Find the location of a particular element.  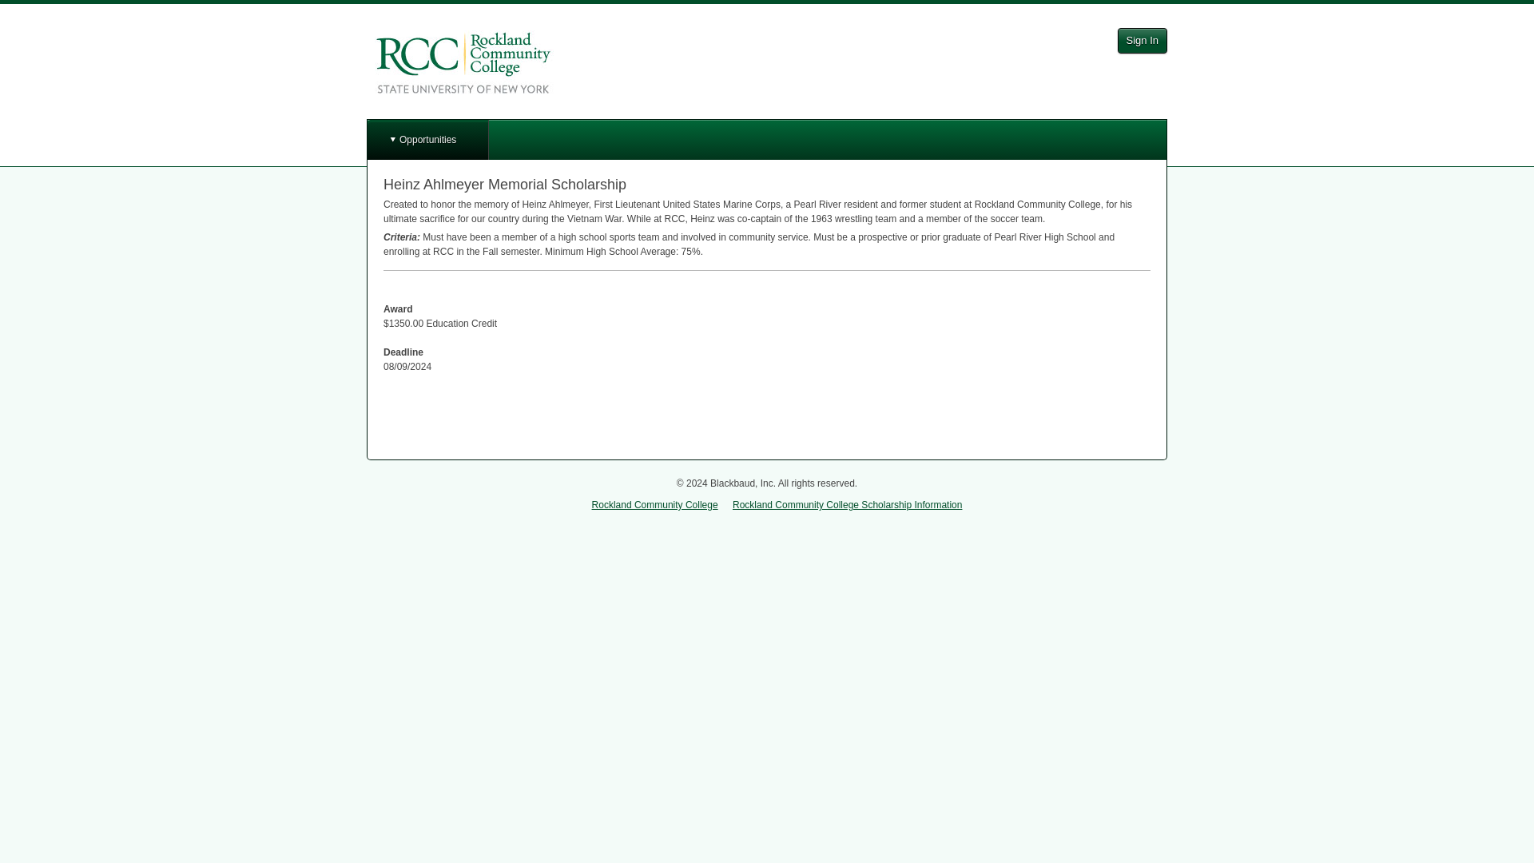

Rockland Community College is located at coordinates (655, 505).